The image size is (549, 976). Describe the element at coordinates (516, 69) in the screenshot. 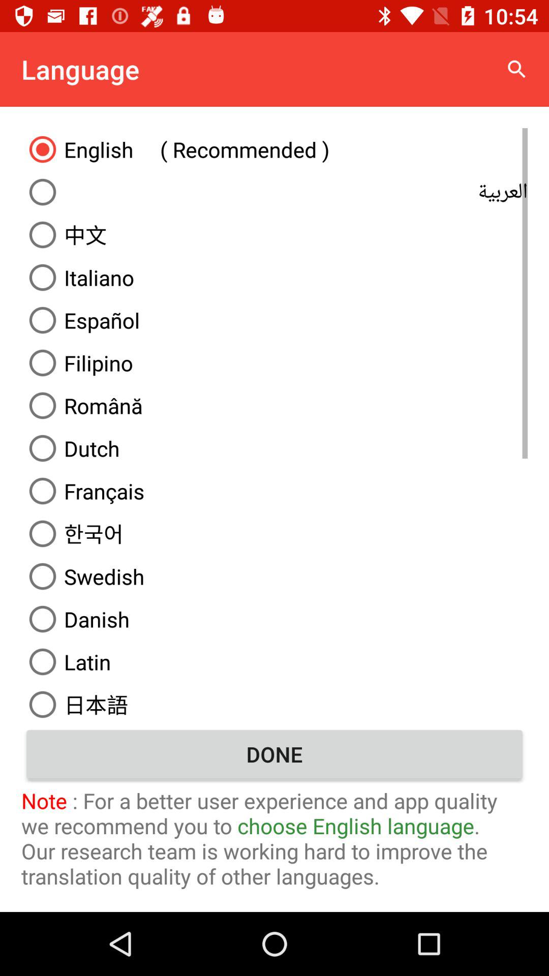

I see `select item above english     ( recommended ) item` at that location.